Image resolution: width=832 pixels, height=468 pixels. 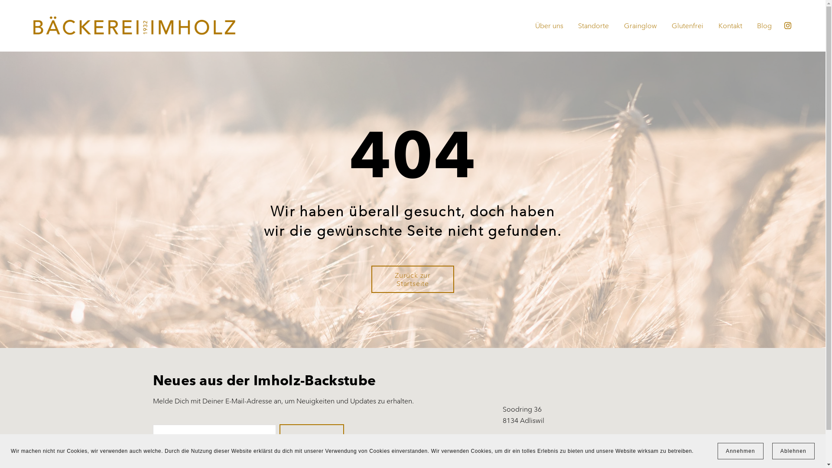 What do you see at coordinates (687, 26) in the screenshot?
I see `Glutenfrei` at bounding box center [687, 26].